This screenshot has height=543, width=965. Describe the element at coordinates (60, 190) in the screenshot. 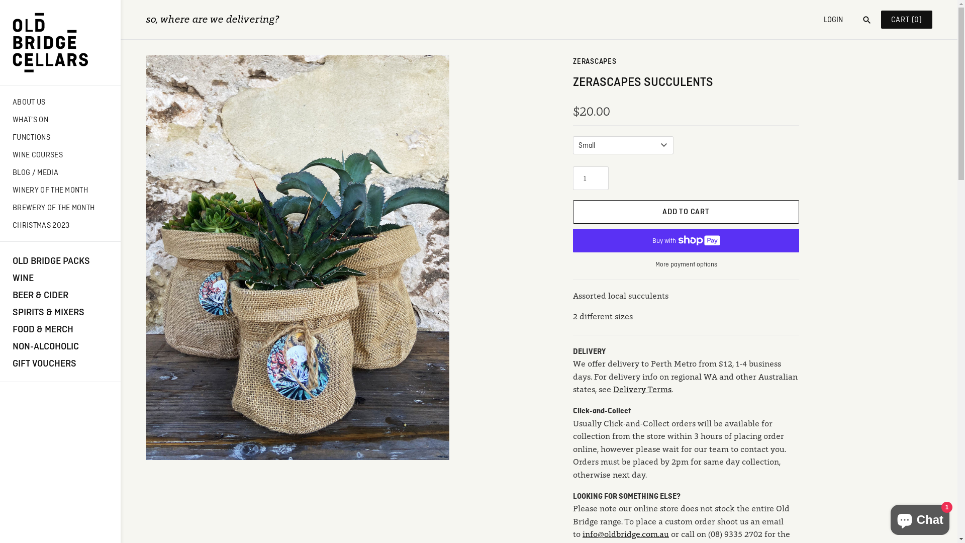

I see `WINERY OF THE MONTH` at that location.